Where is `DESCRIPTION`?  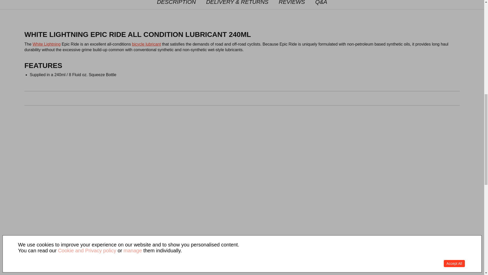
DESCRIPTION is located at coordinates (176, 5).